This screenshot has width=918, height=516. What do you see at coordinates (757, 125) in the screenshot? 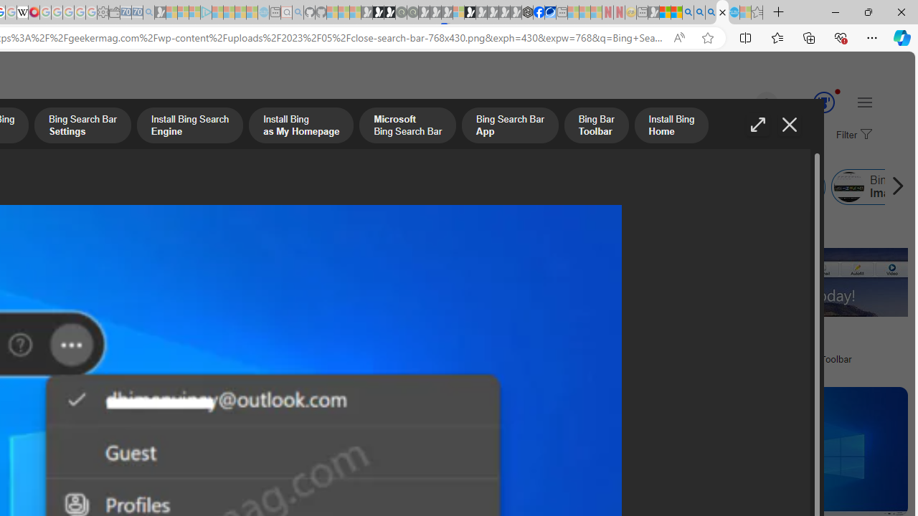
I see `Full screen` at bounding box center [757, 125].